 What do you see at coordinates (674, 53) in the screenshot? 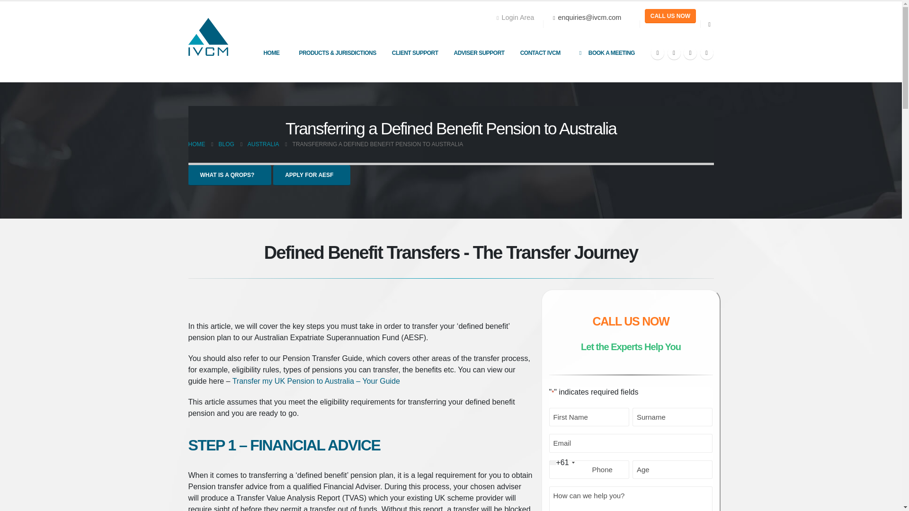
I see `Twitter` at bounding box center [674, 53].